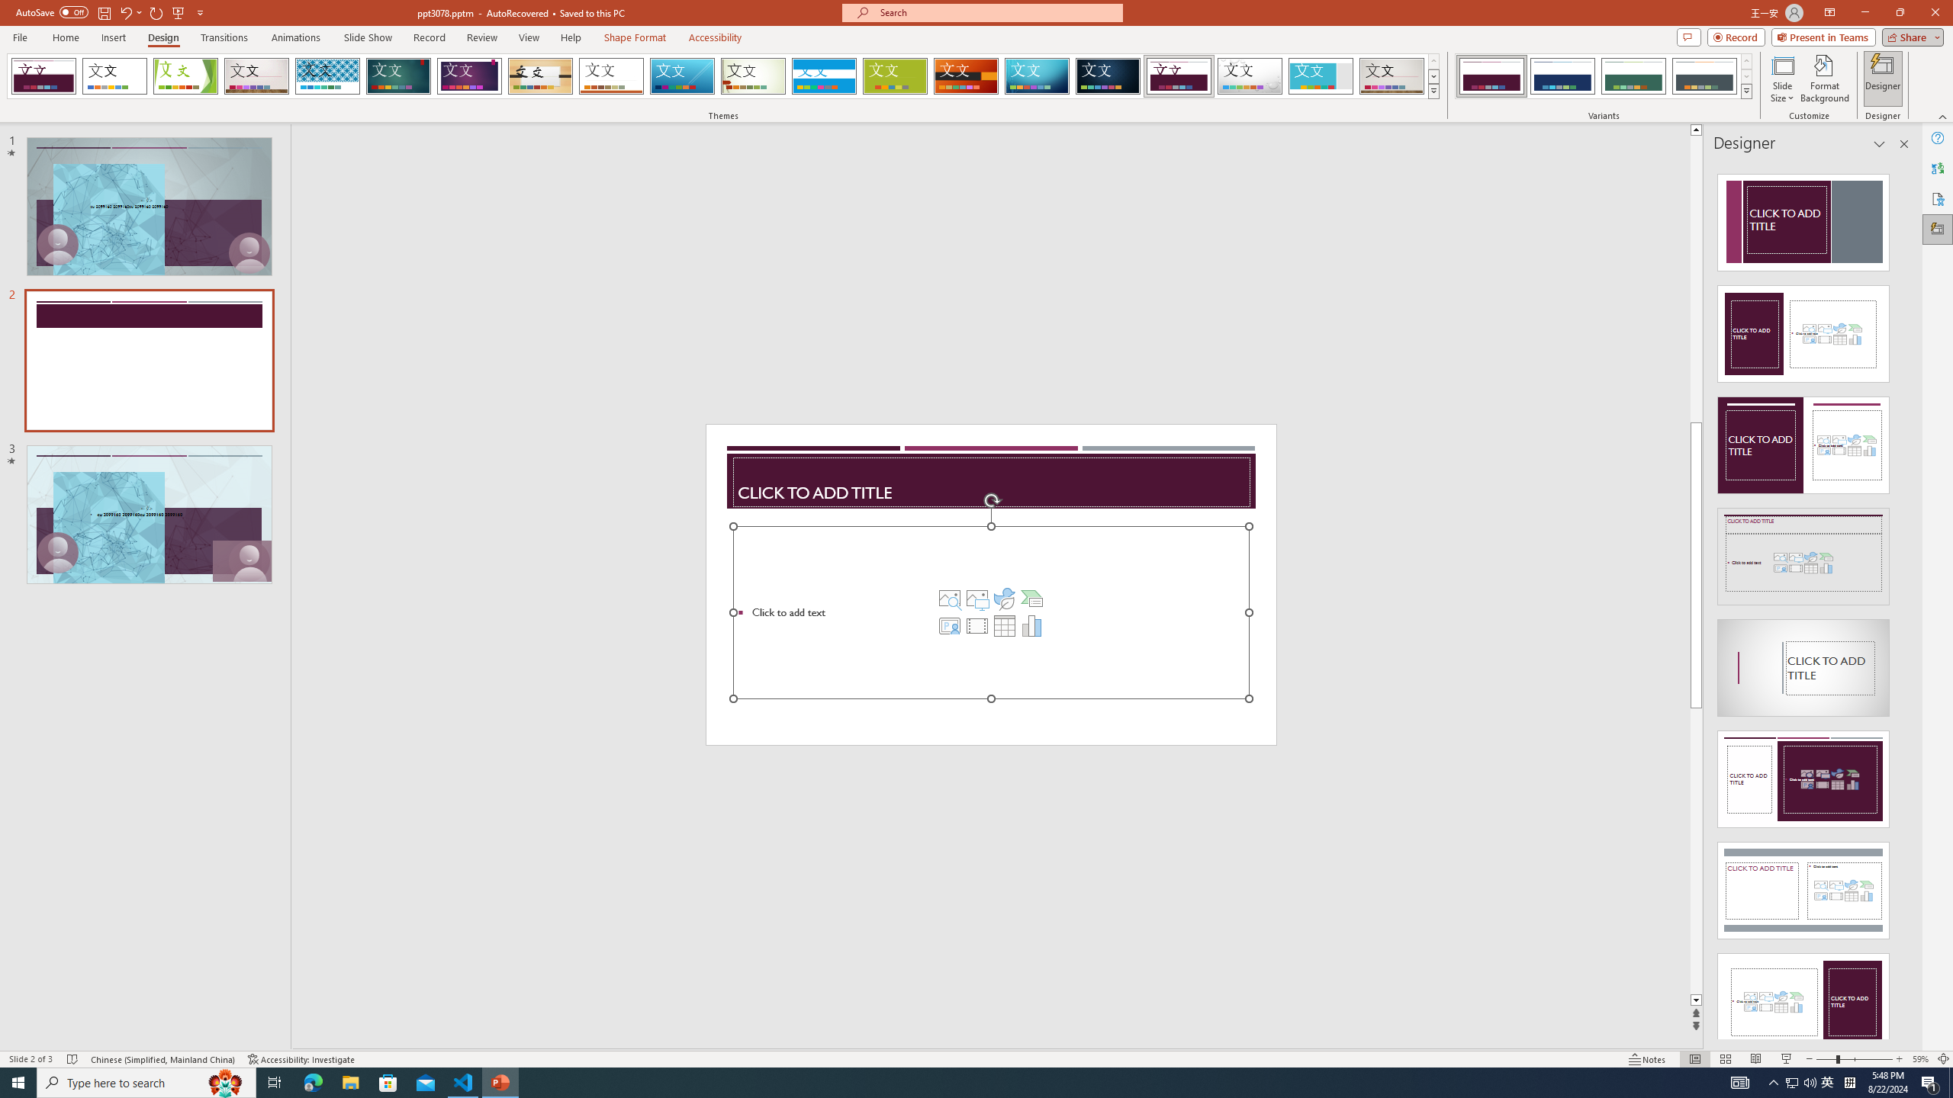  Describe the element at coordinates (1803, 997) in the screenshot. I see `Design Idea` at that location.